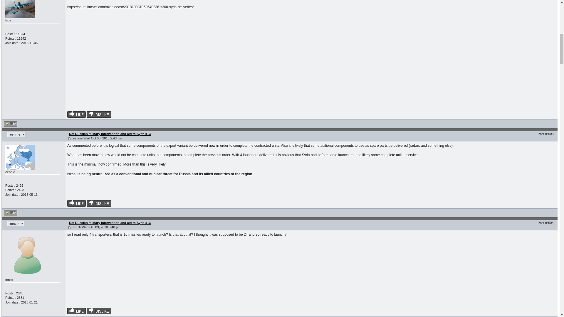 The image size is (564, 317). I want to click on LIKE, so click(76, 114).